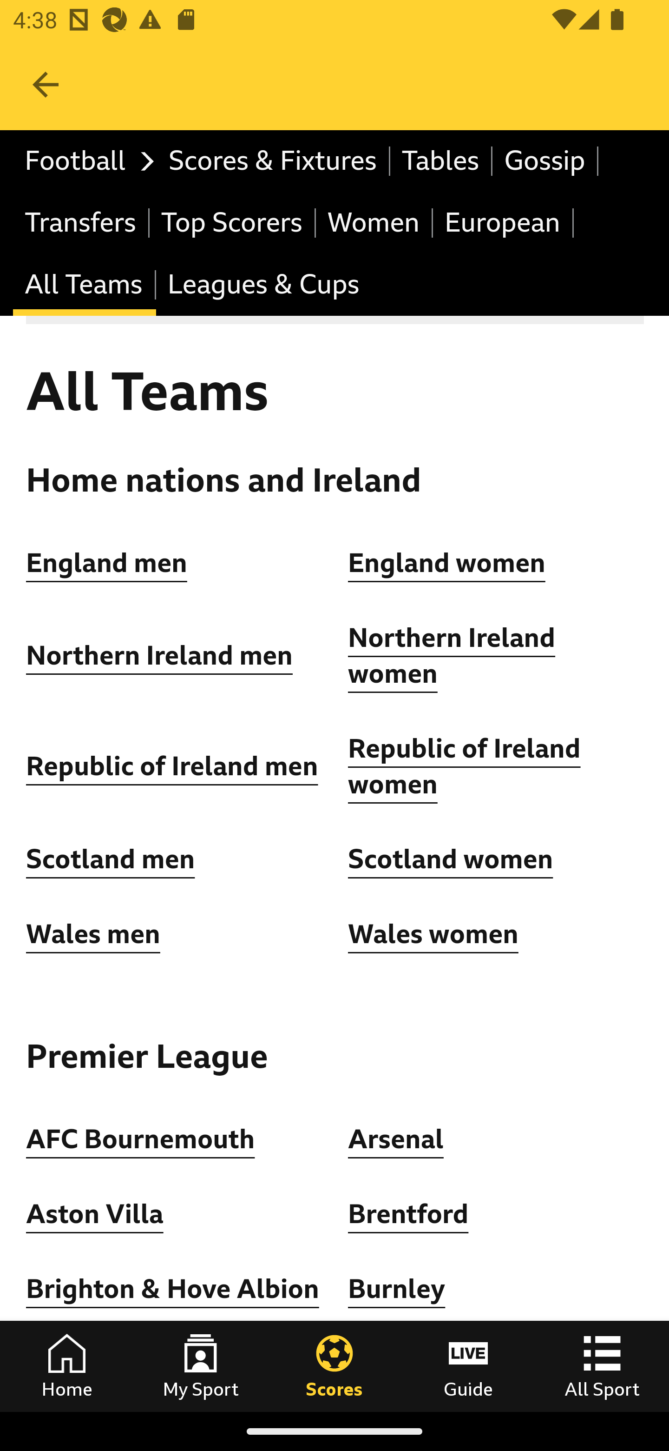  What do you see at coordinates (503, 222) in the screenshot?
I see `European` at bounding box center [503, 222].